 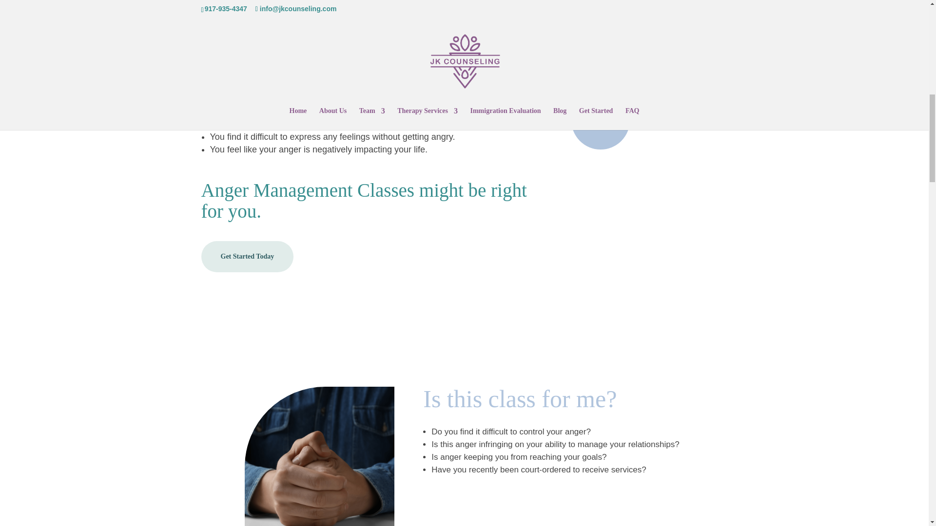 I want to click on therapy 27, so click(x=688, y=46).